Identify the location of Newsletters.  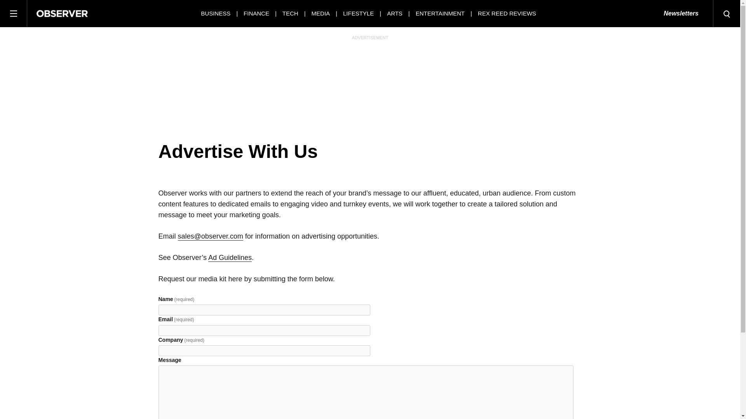
(681, 14).